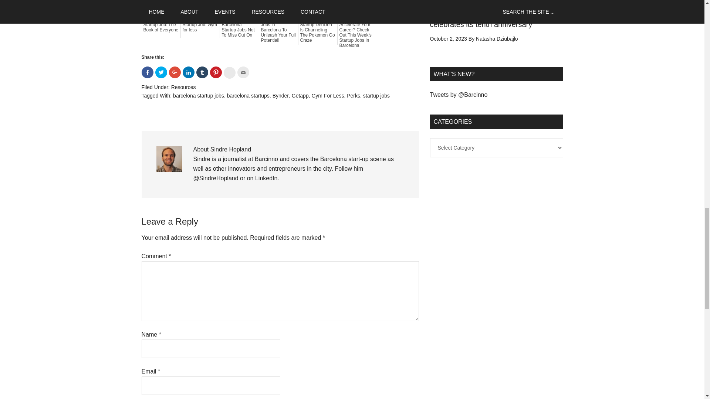 Image resolution: width=710 pixels, height=399 pixels. I want to click on Click to share on Facebook, so click(147, 72).